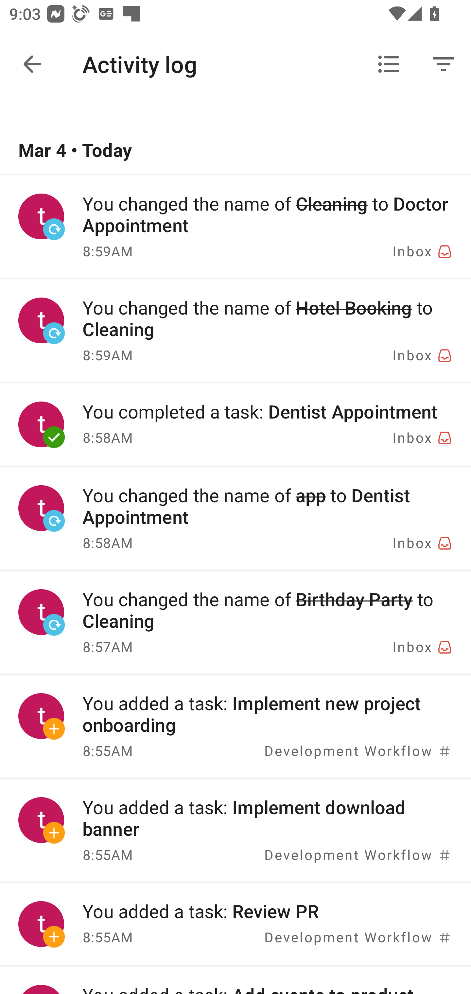 Image resolution: width=471 pixels, height=994 pixels. Describe the element at coordinates (444, 64) in the screenshot. I see `Filter` at that location.